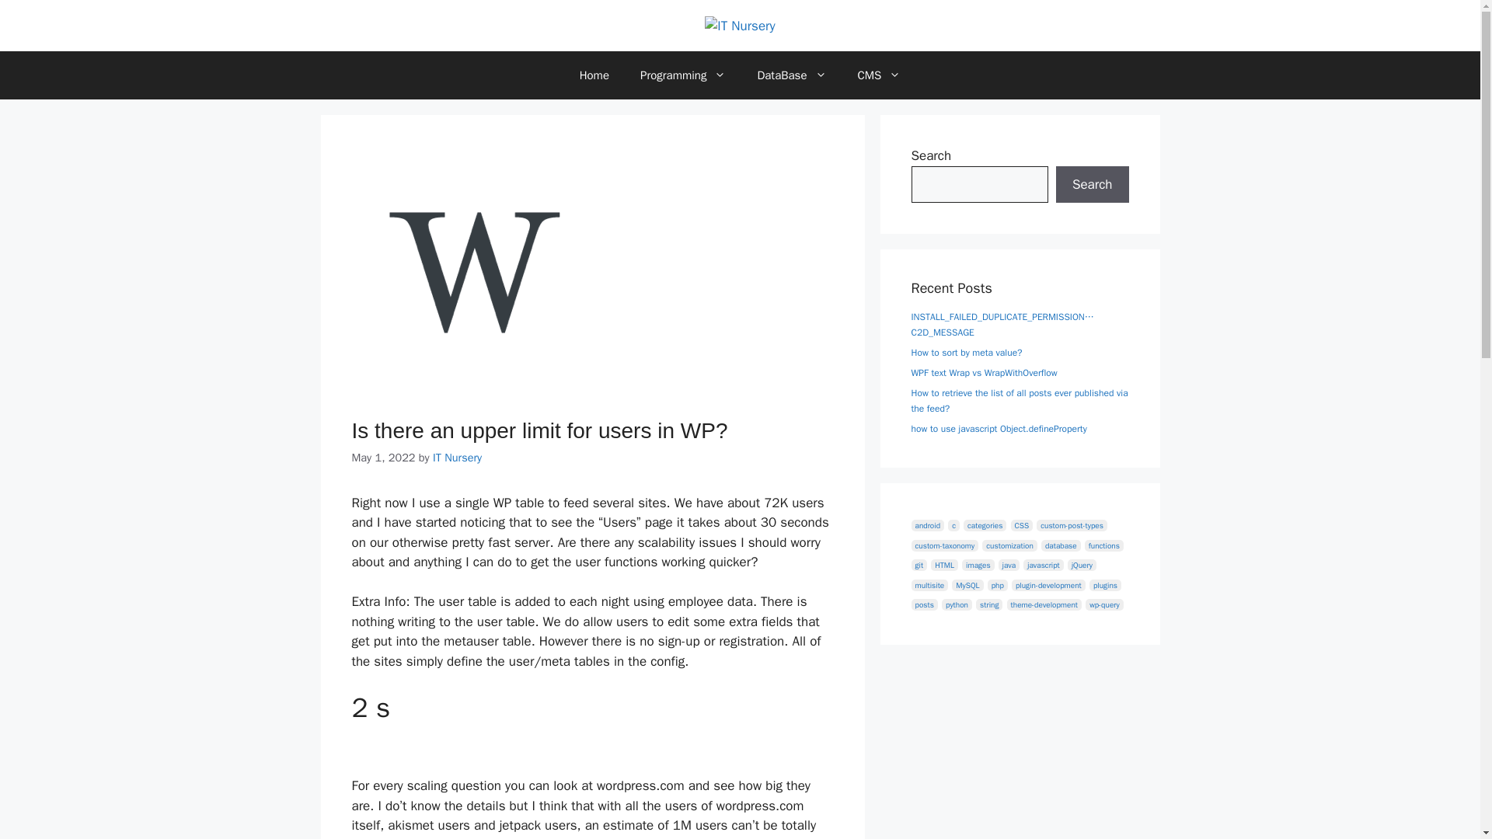  Describe the element at coordinates (944, 566) in the screenshot. I see `HTML` at that location.